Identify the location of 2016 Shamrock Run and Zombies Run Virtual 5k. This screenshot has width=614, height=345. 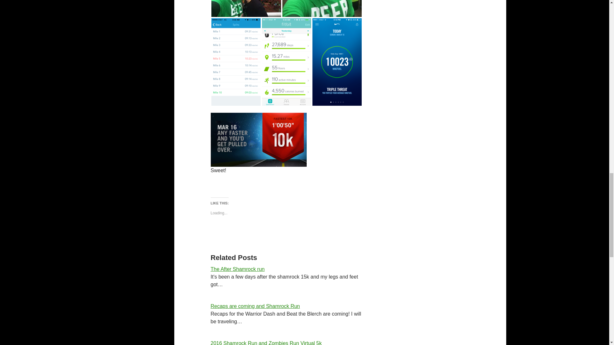
(266, 342).